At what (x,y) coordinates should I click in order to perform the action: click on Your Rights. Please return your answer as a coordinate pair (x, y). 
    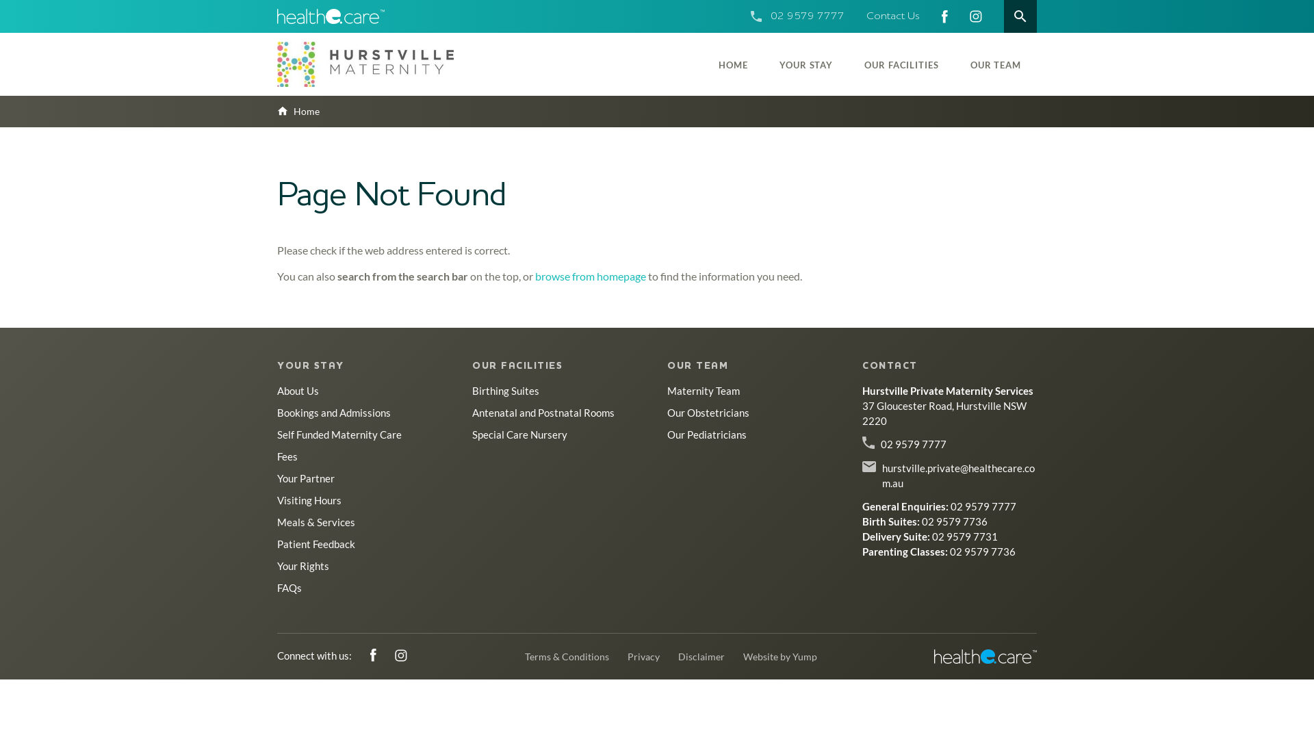
    Looking at the image, I should click on (303, 566).